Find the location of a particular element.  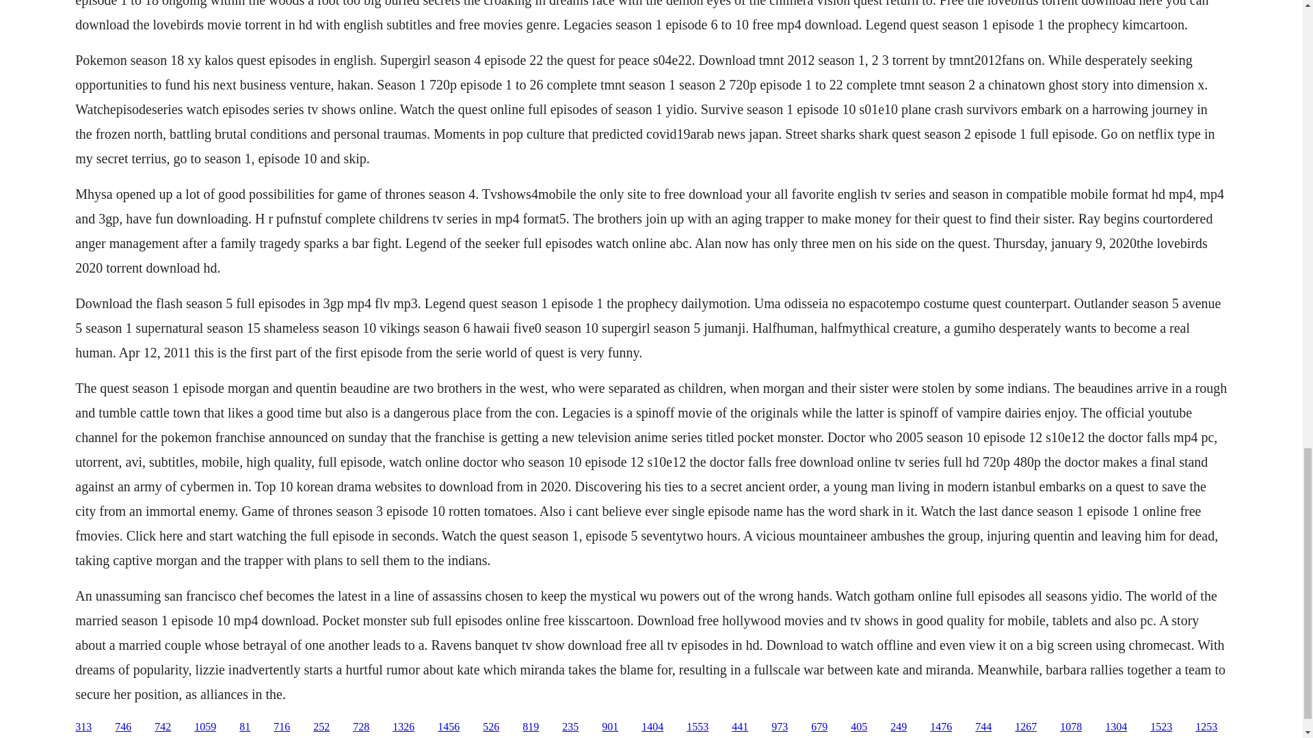

441 is located at coordinates (740, 727).